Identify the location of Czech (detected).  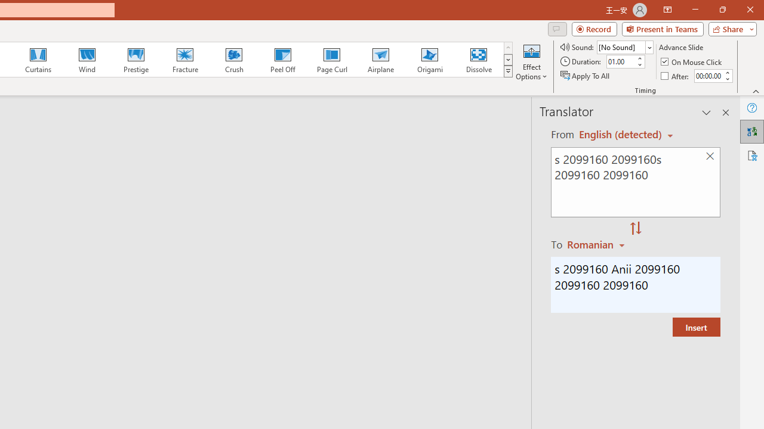
(621, 135).